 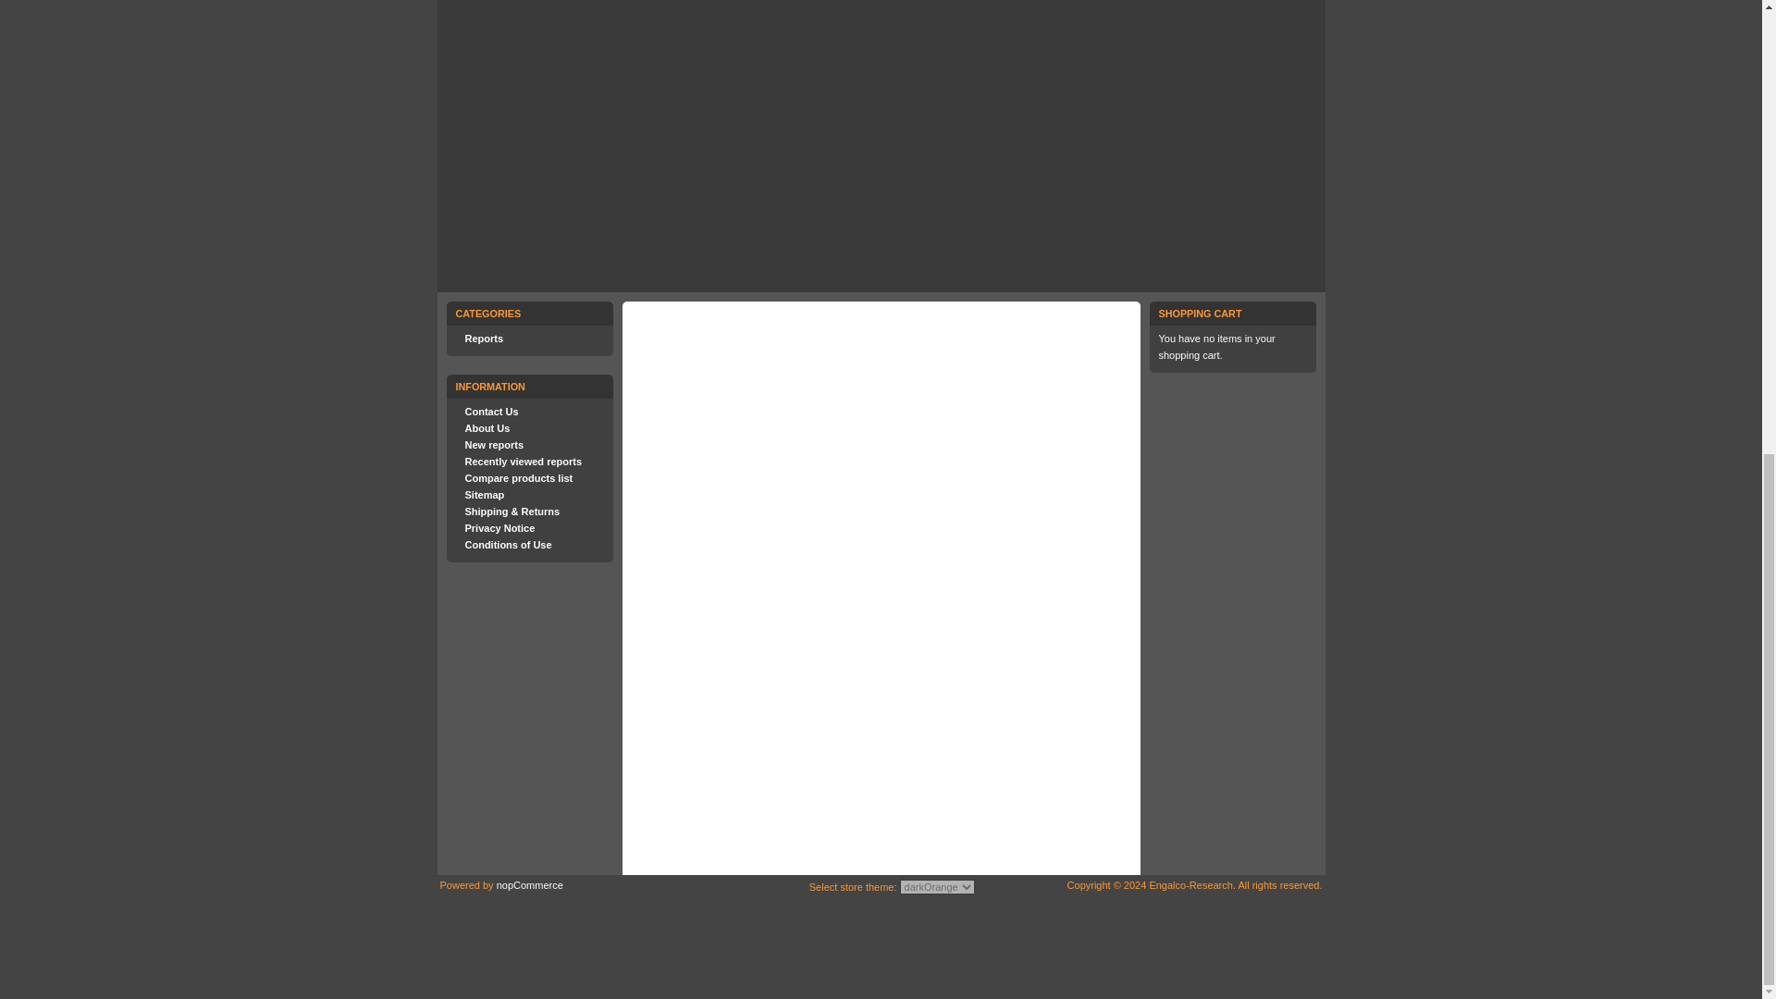 What do you see at coordinates (487, 427) in the screenshot?
I see `About Us` at bounding box center [487, 427].